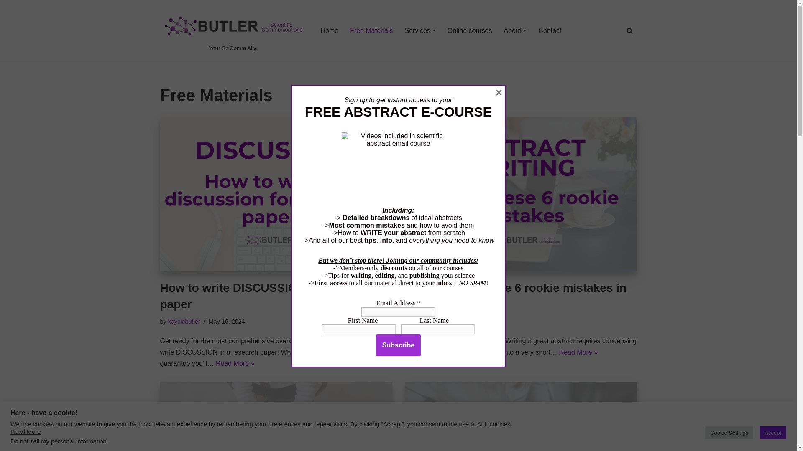 The image size is (803, 451). I want to click on Online courses, so click(469, 31).